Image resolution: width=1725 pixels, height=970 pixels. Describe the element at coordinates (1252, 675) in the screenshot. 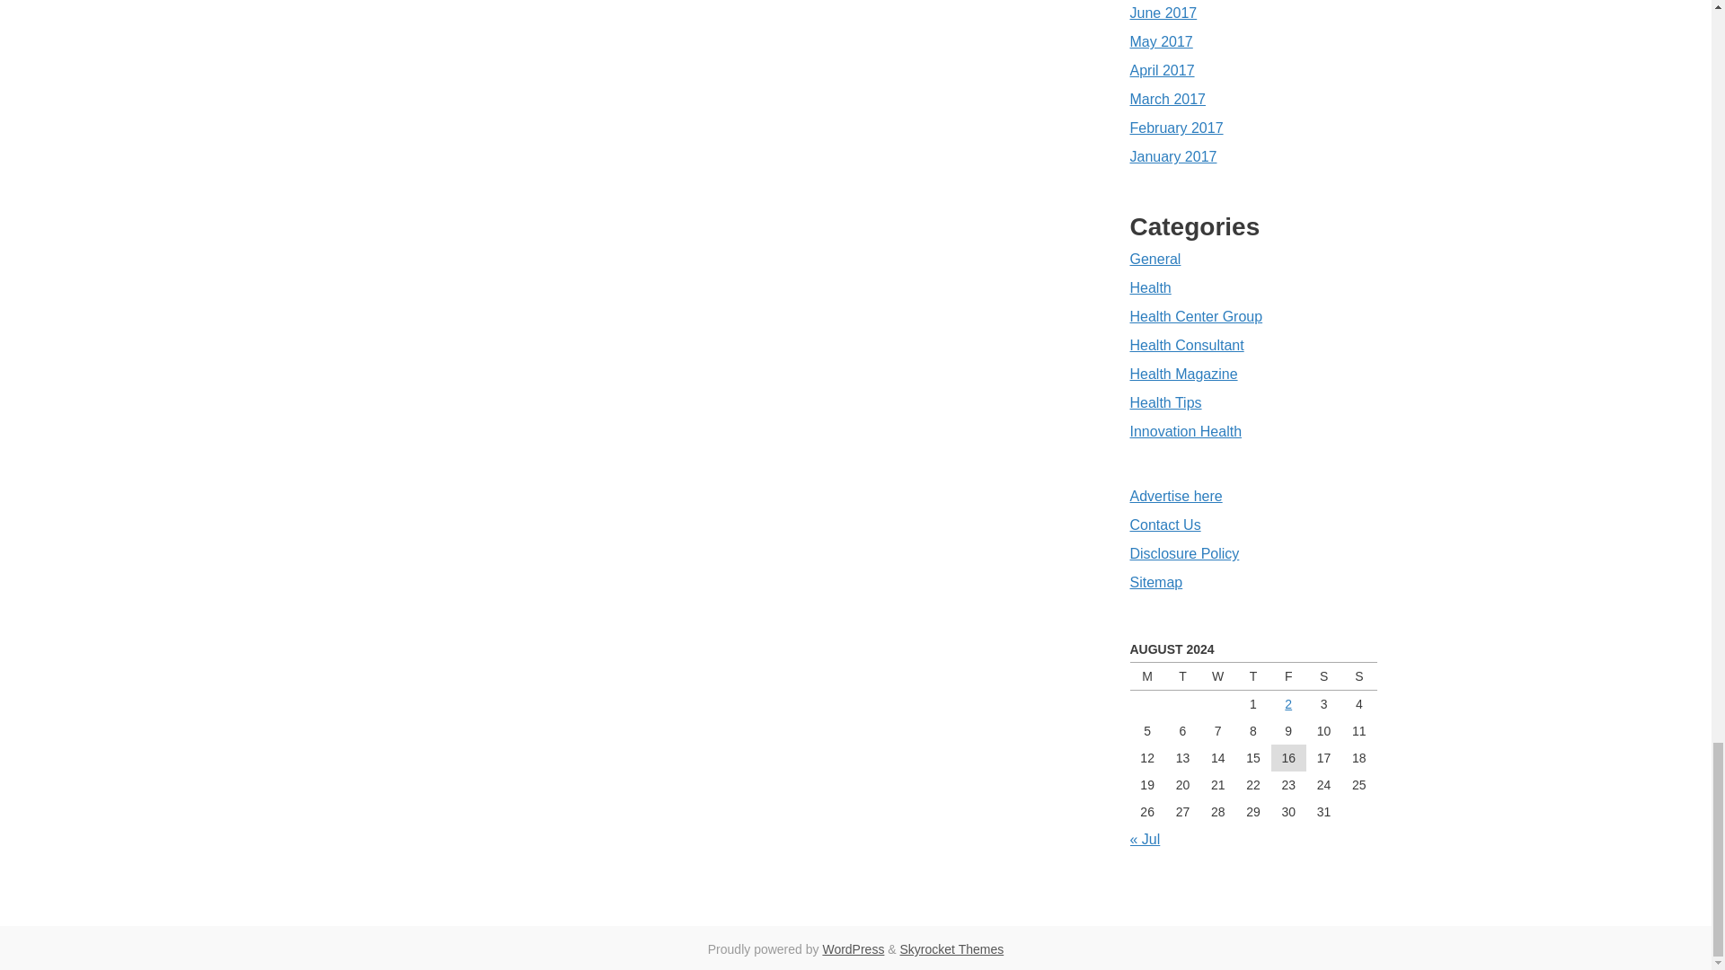

I see `Thursday` at that location.